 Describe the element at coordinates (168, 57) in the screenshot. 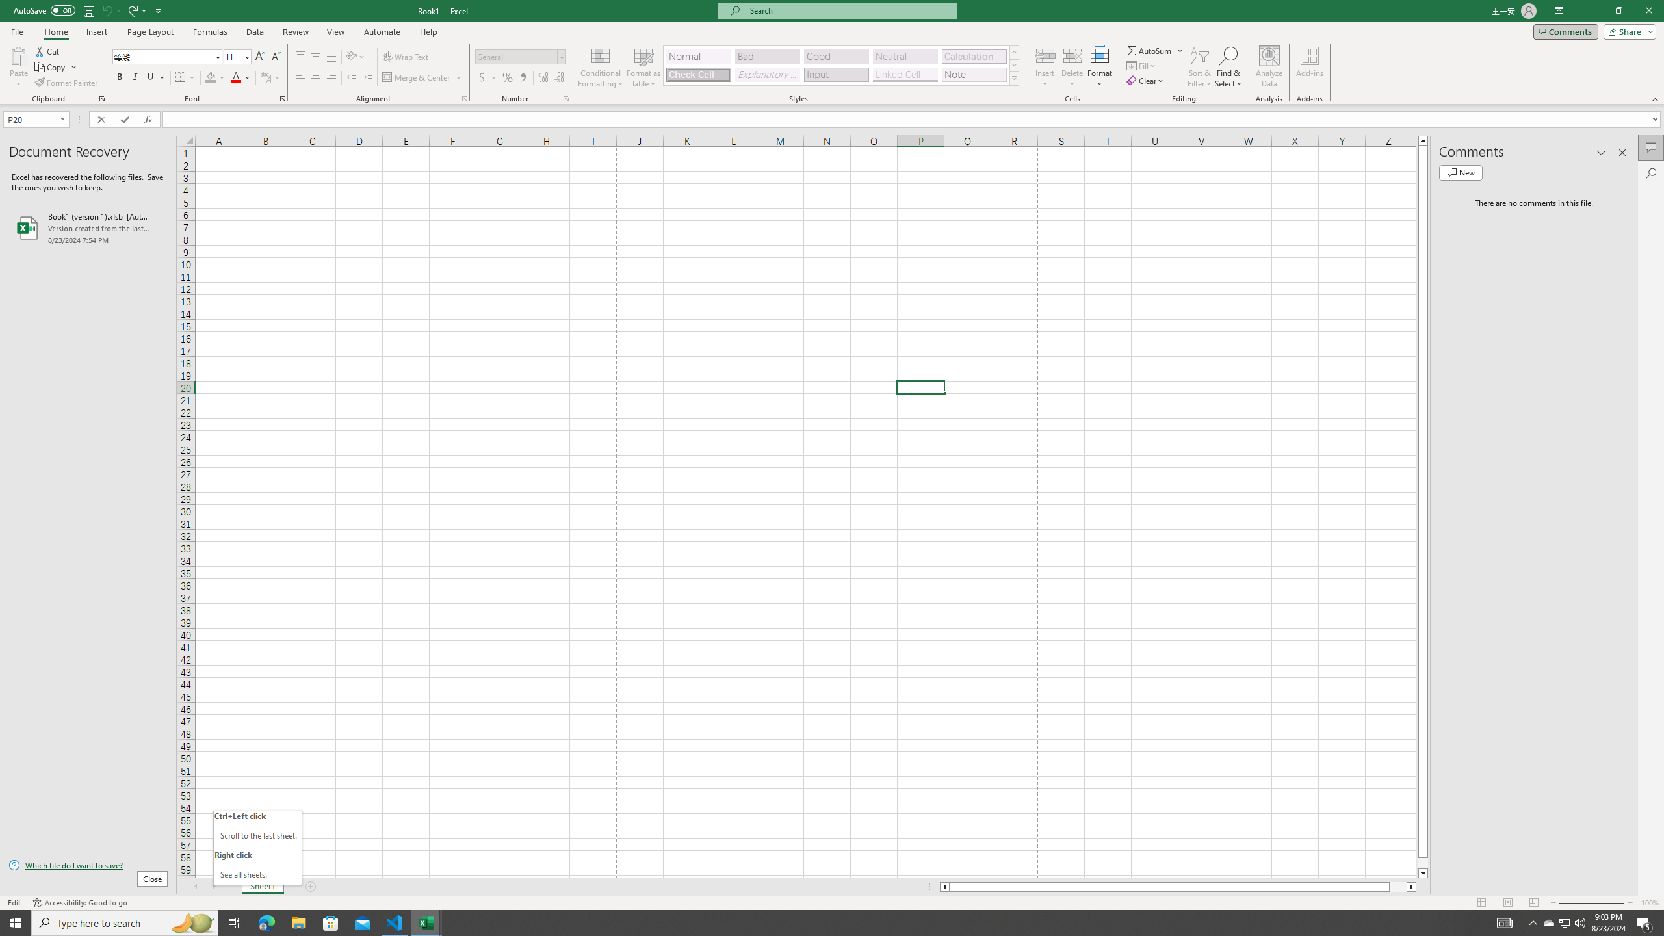

I see `Font` at that location.